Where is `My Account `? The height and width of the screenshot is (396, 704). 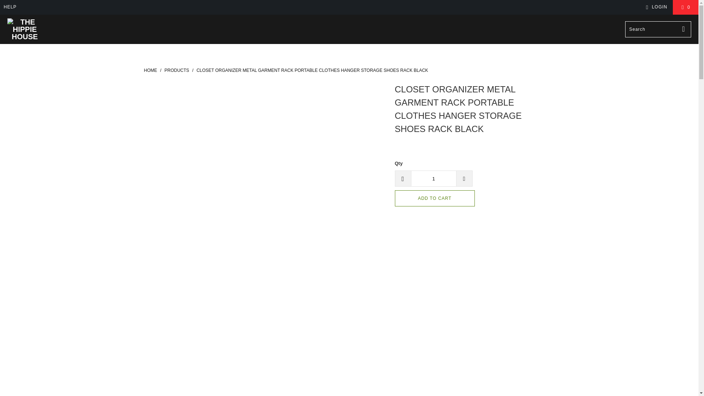 My Account  is located at coordinates (655, 7).